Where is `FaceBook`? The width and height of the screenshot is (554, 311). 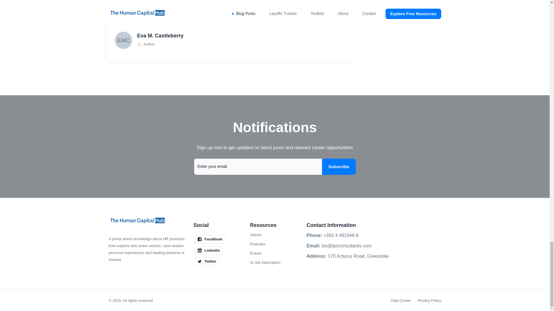 FaceBook is located at coordinates (209, 239).